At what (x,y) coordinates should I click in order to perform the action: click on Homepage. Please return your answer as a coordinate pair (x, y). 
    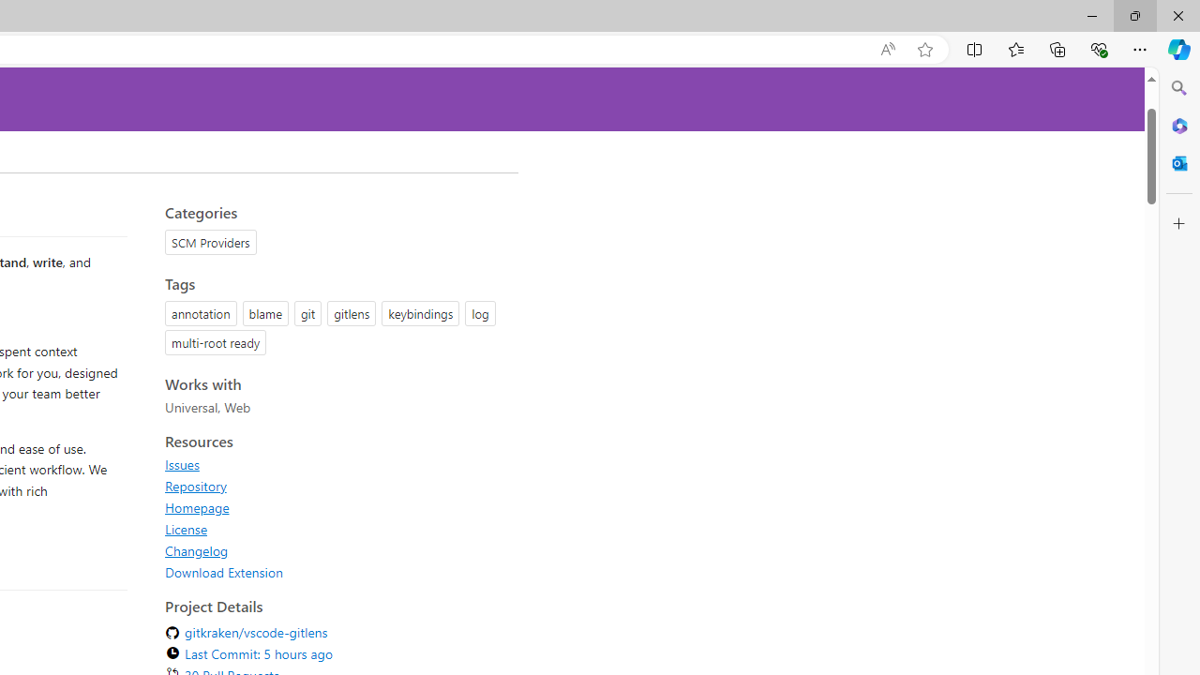
    Looking at the image, I should click on (336, 507).